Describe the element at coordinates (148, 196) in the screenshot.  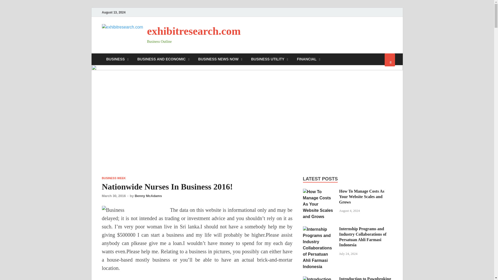
I see `Benny McAdams` at that location.